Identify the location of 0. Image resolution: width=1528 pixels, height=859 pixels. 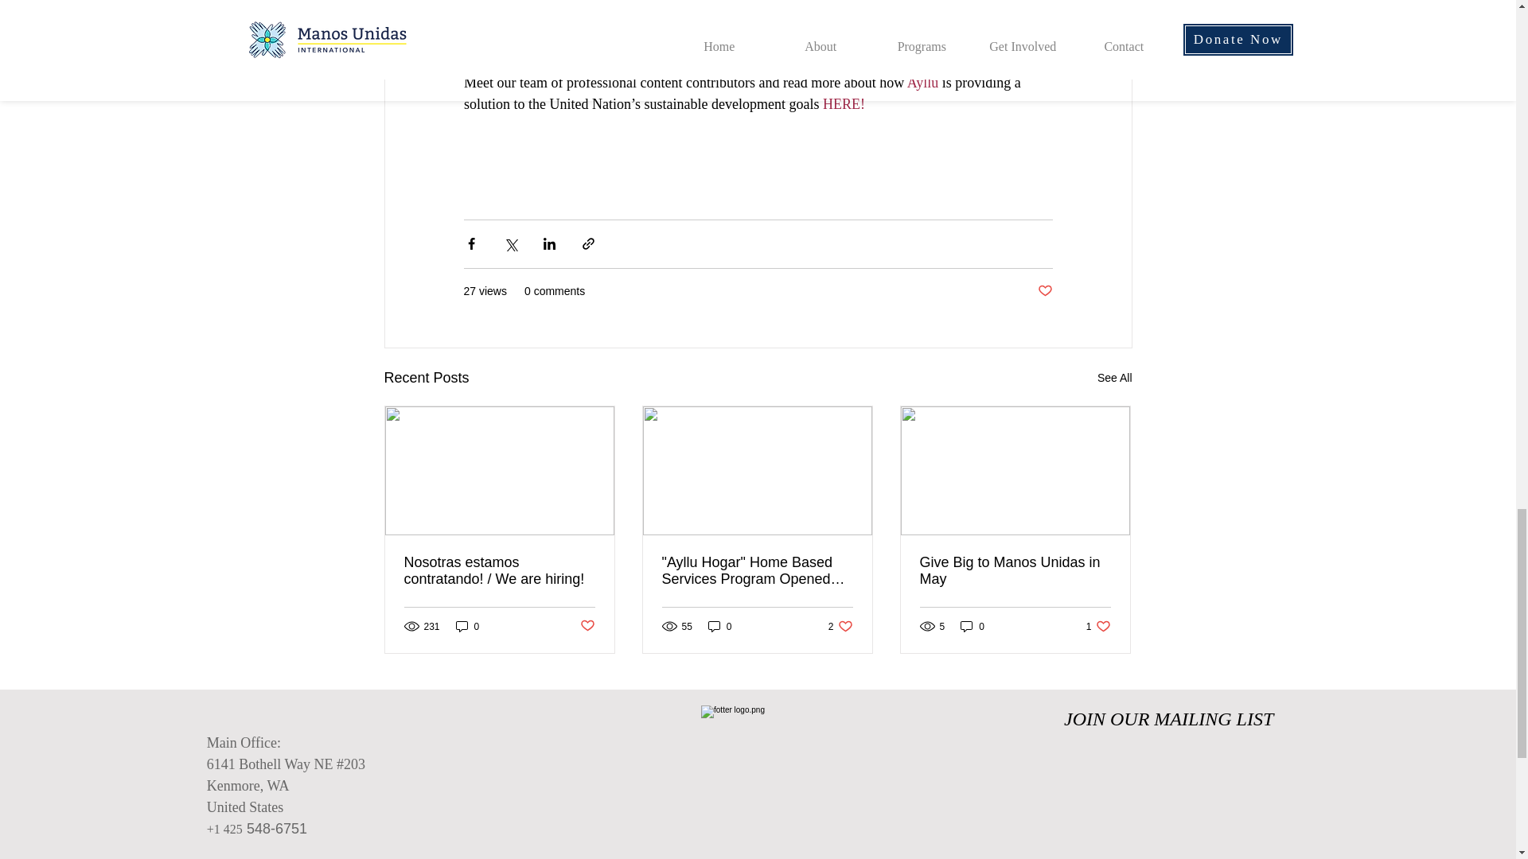
(719, 626).